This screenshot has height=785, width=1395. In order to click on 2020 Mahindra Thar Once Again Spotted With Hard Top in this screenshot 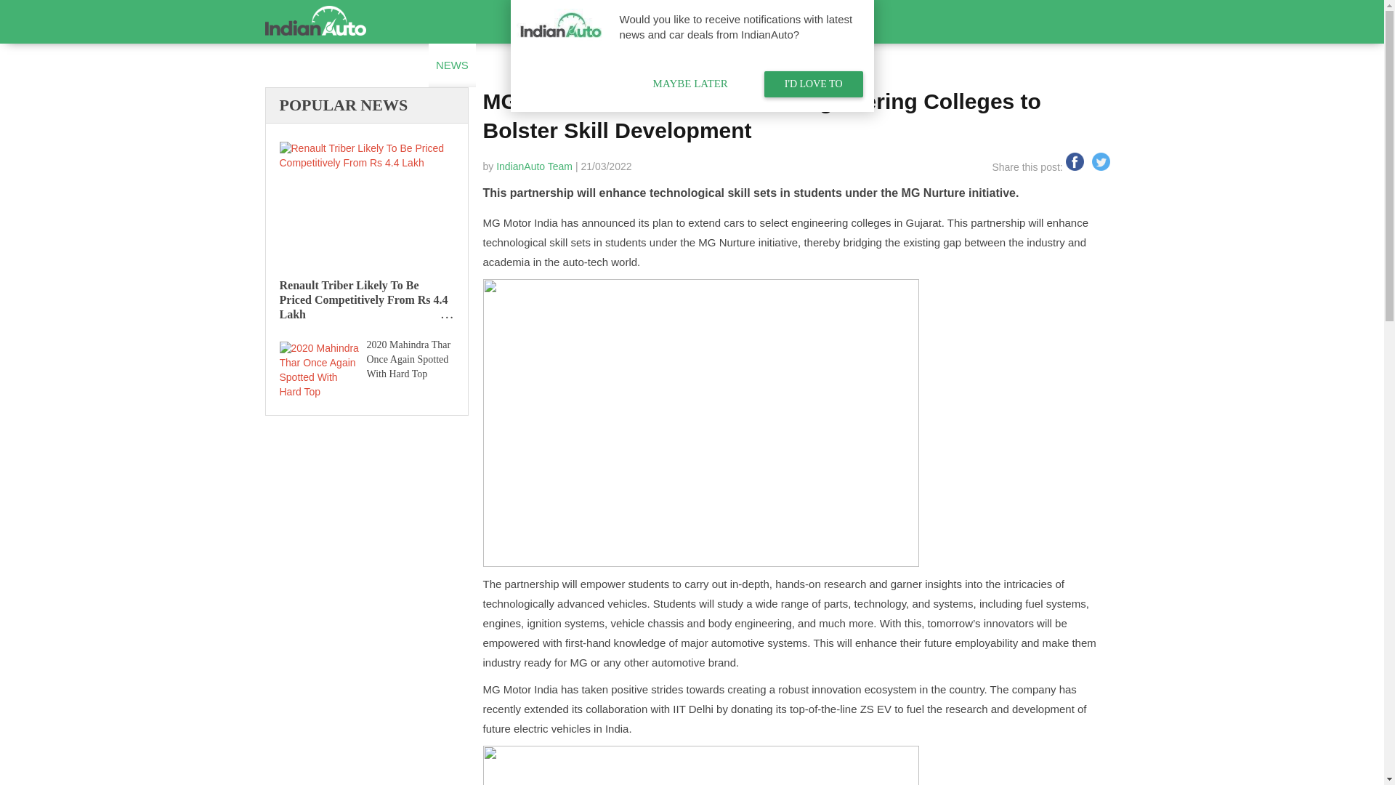, I will do `click(407, 359)`.